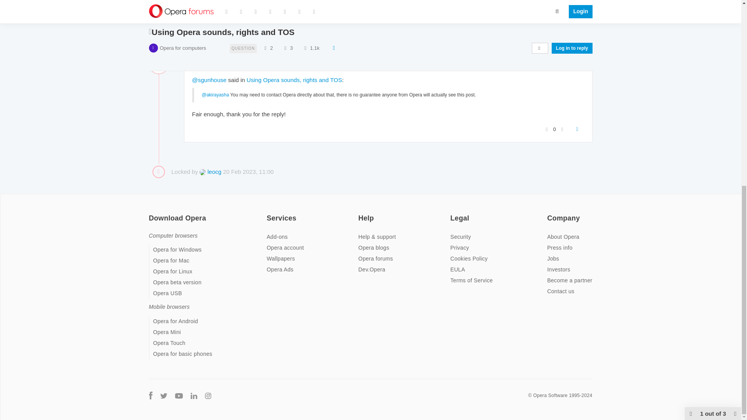  I want to click on on, so click(549, 213).